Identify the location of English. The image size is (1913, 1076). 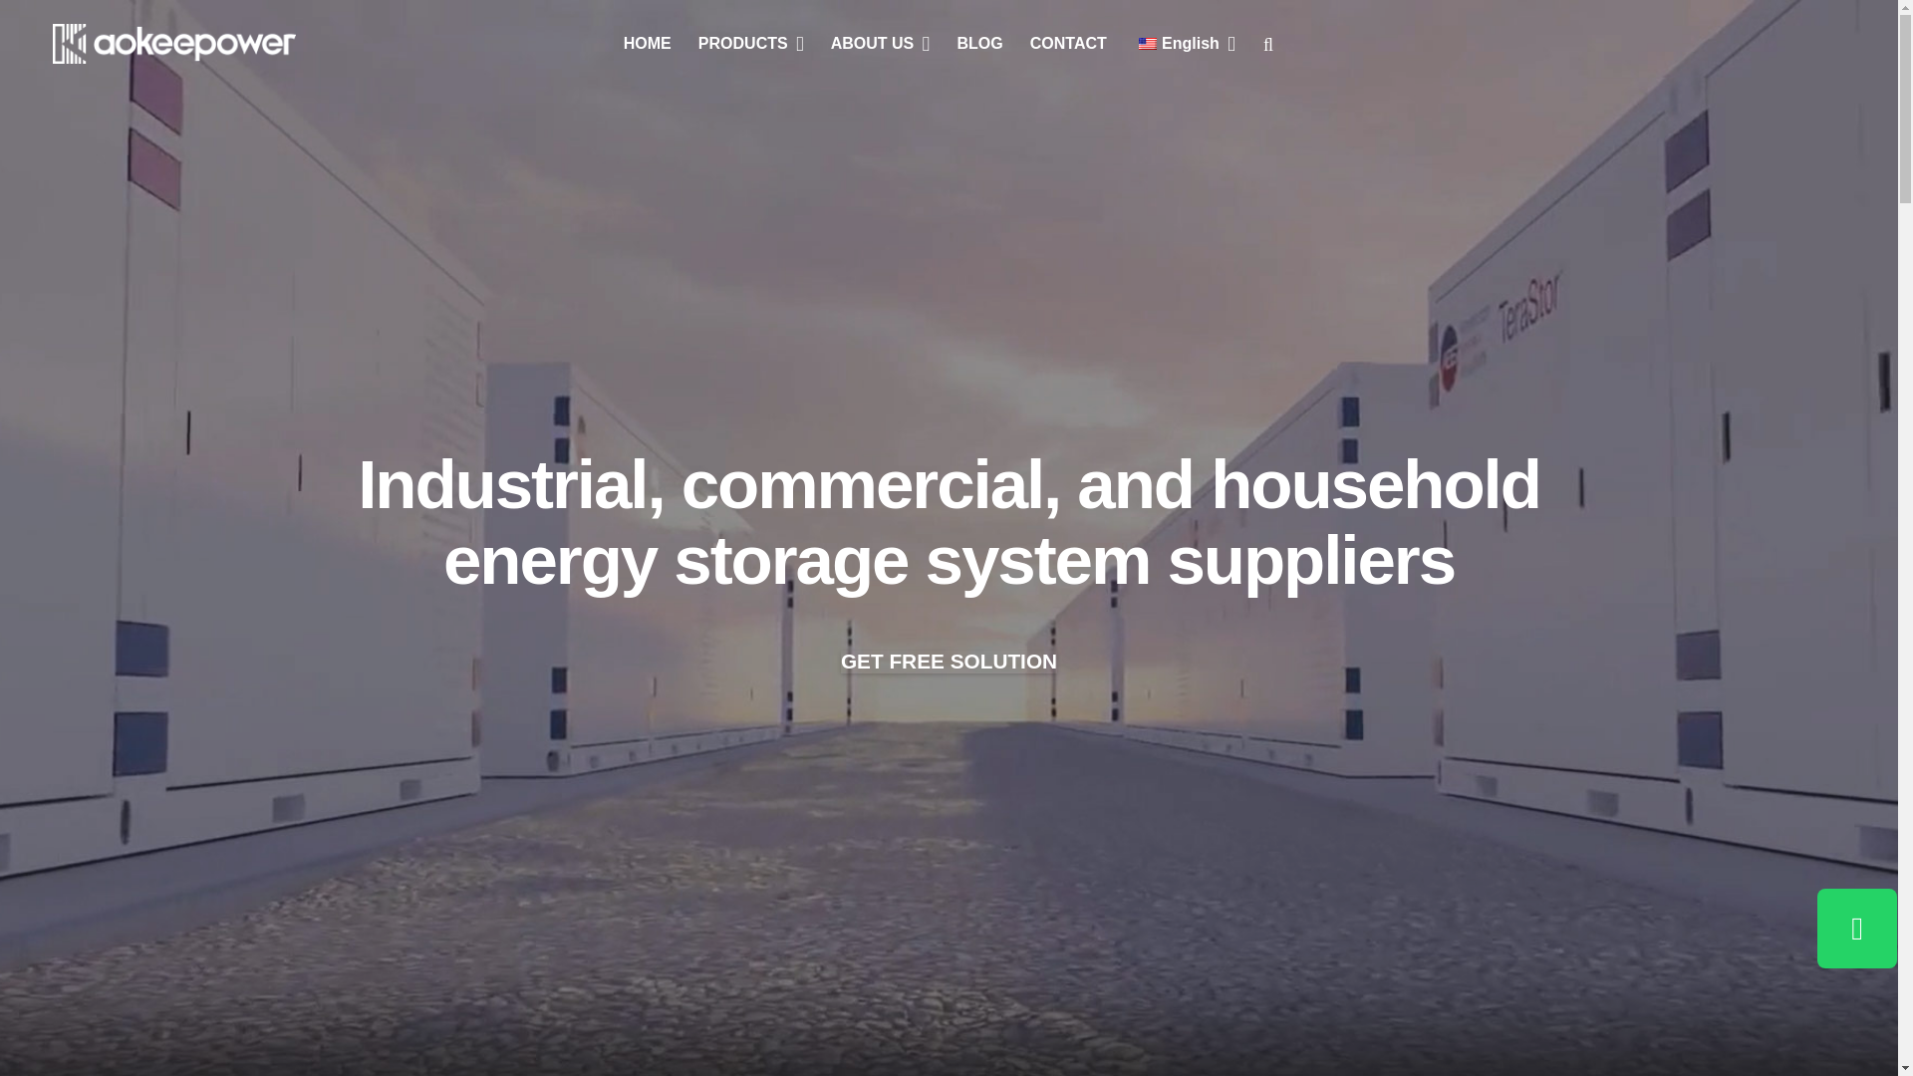
(1184, 44).